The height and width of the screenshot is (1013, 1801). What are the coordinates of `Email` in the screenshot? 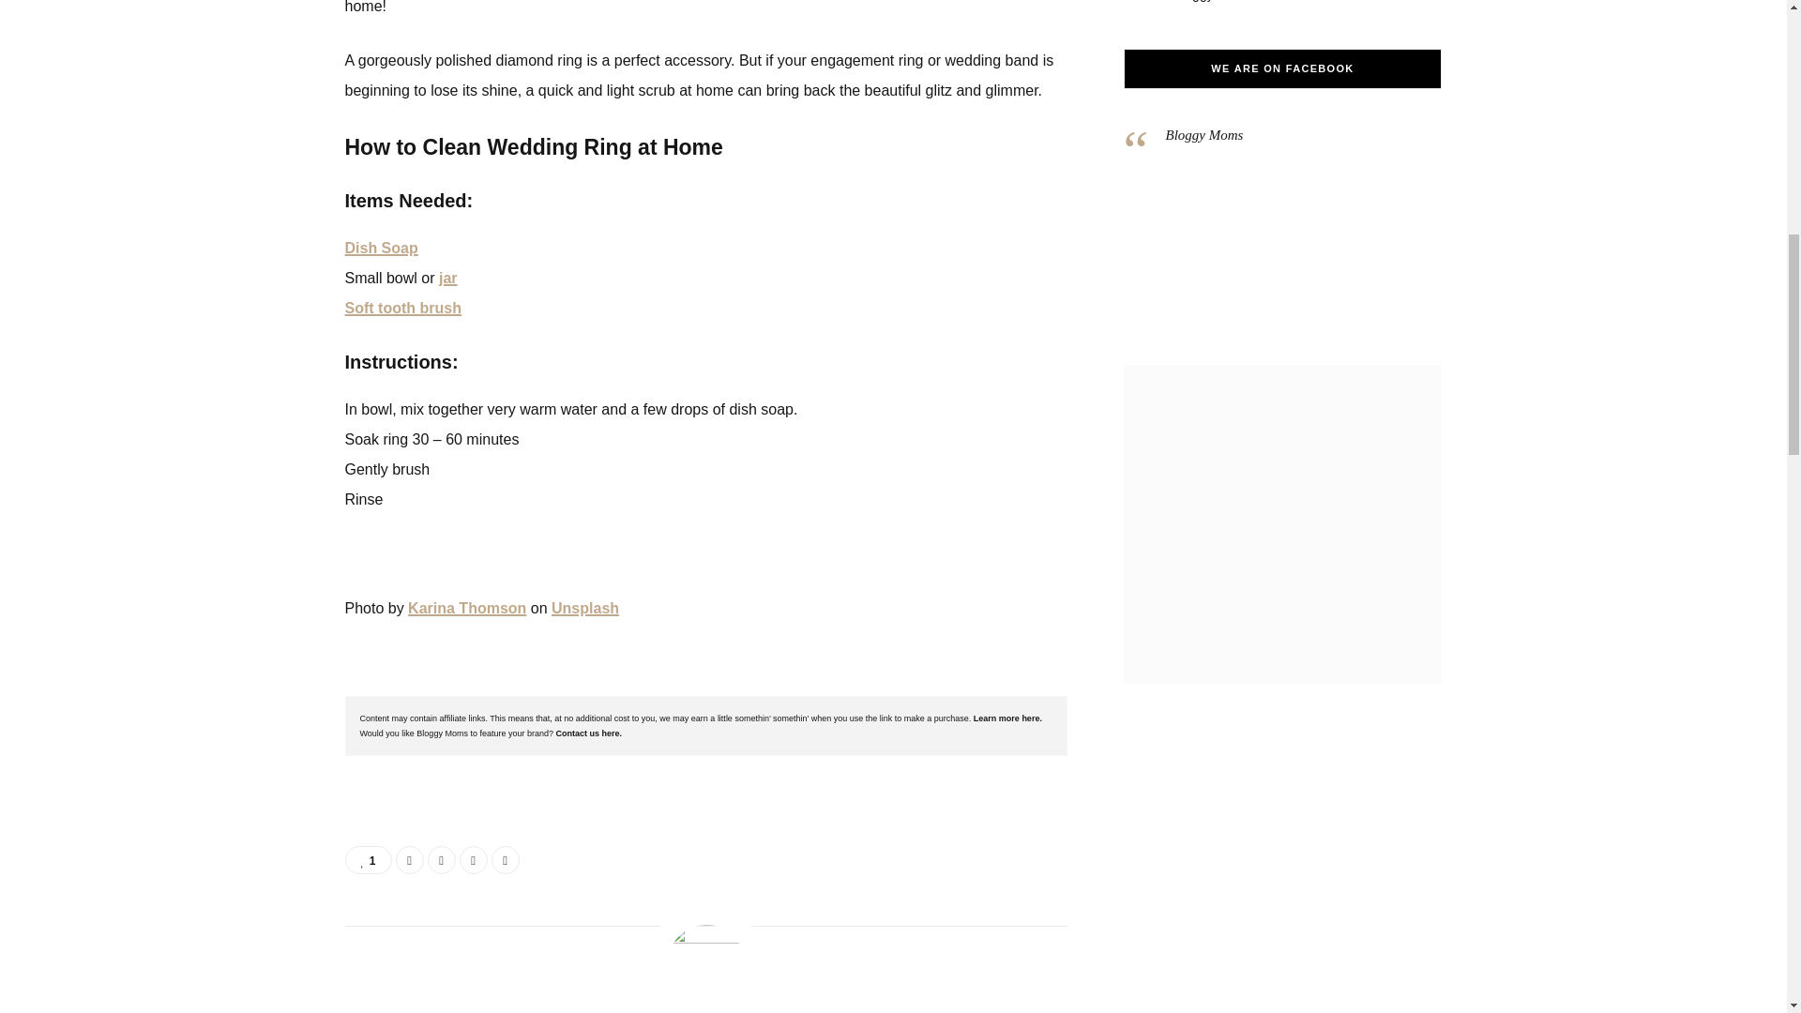 It's located at (506, 859).